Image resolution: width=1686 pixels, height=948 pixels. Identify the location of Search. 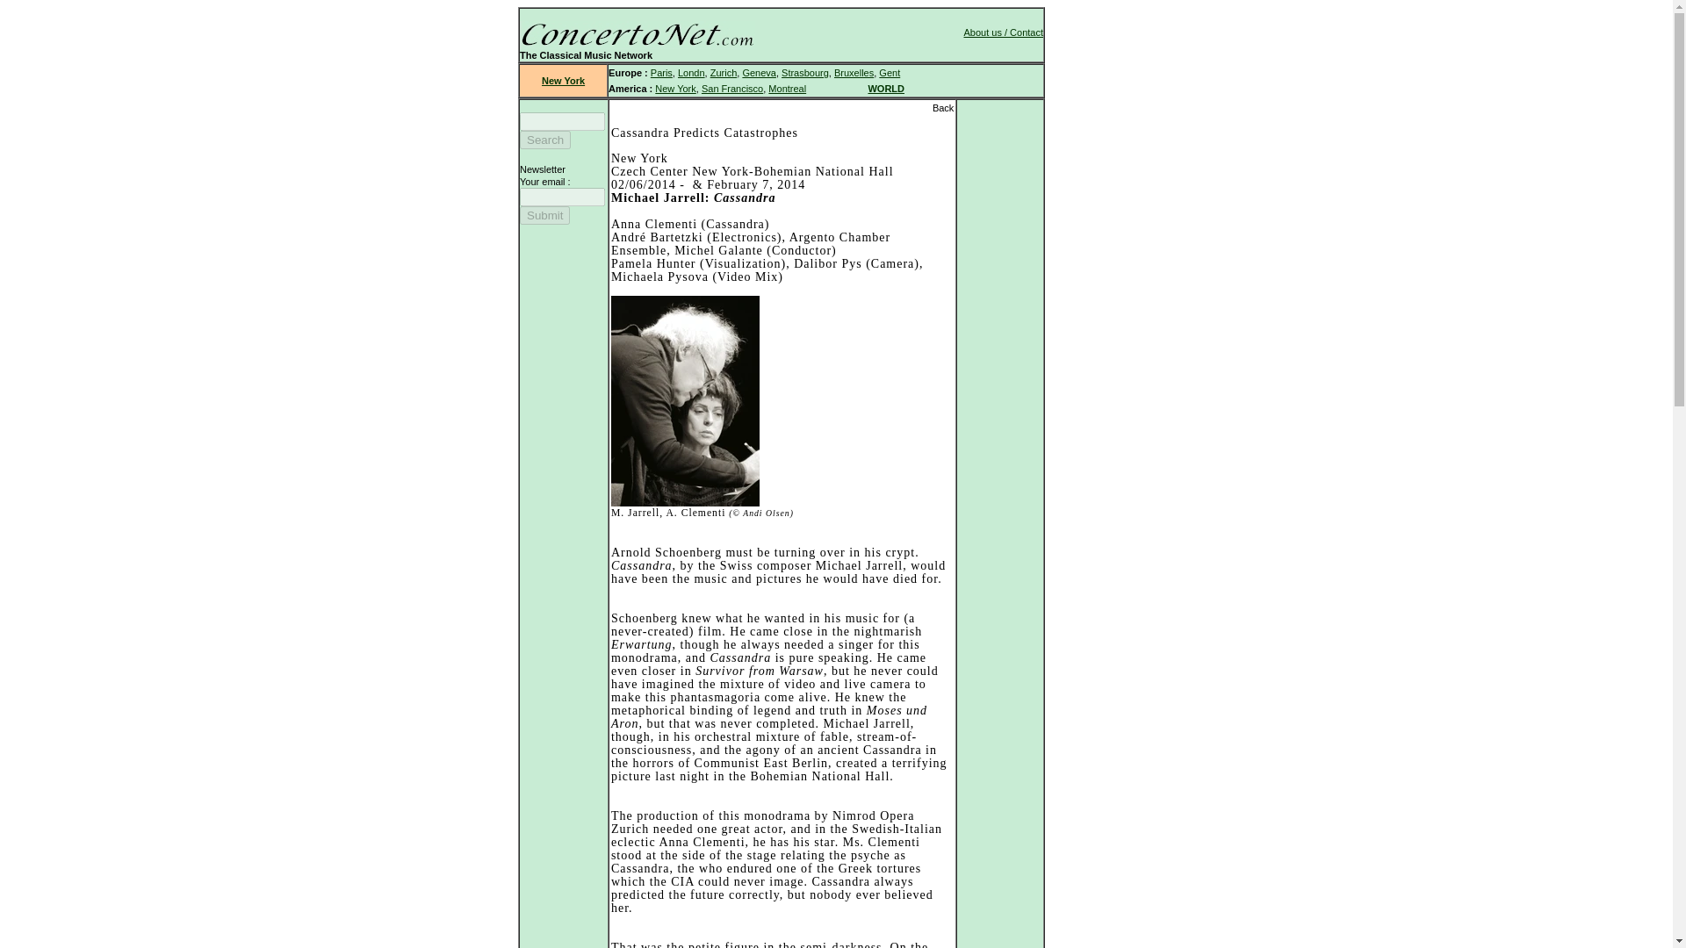
(544, 140).